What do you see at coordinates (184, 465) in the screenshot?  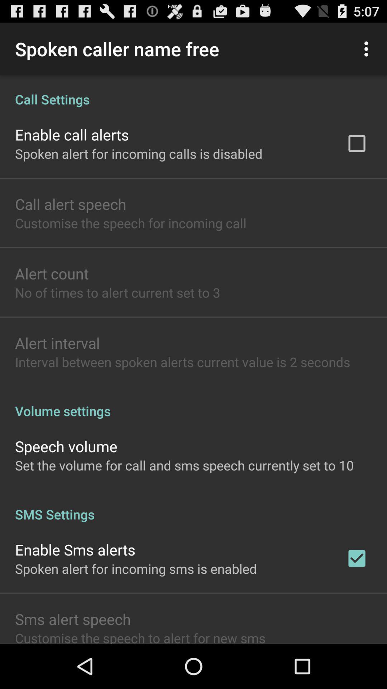 I see `jump to the set the volume` at bounding box center [184, 465].